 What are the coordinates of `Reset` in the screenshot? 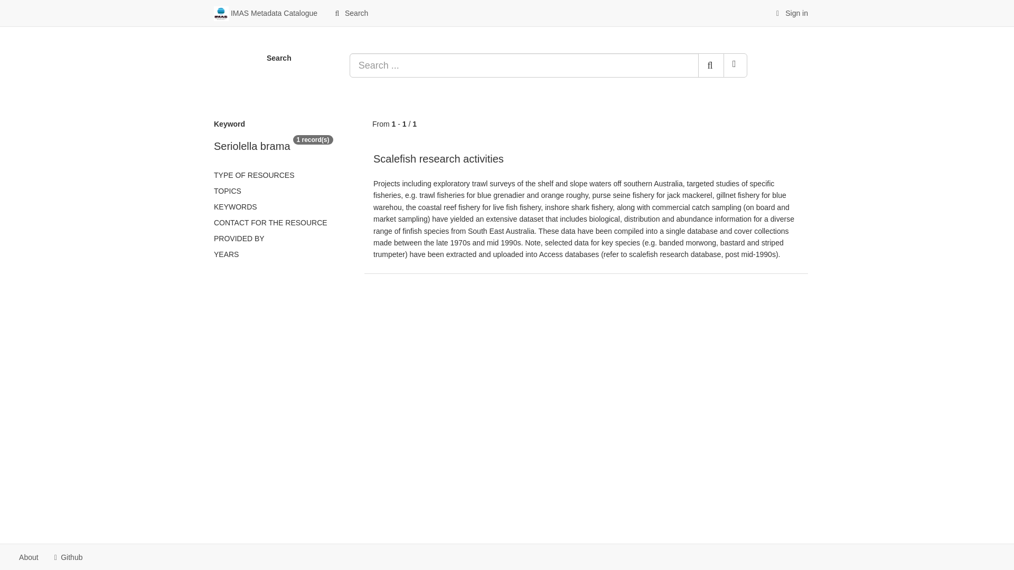 It's located at (735, 65).